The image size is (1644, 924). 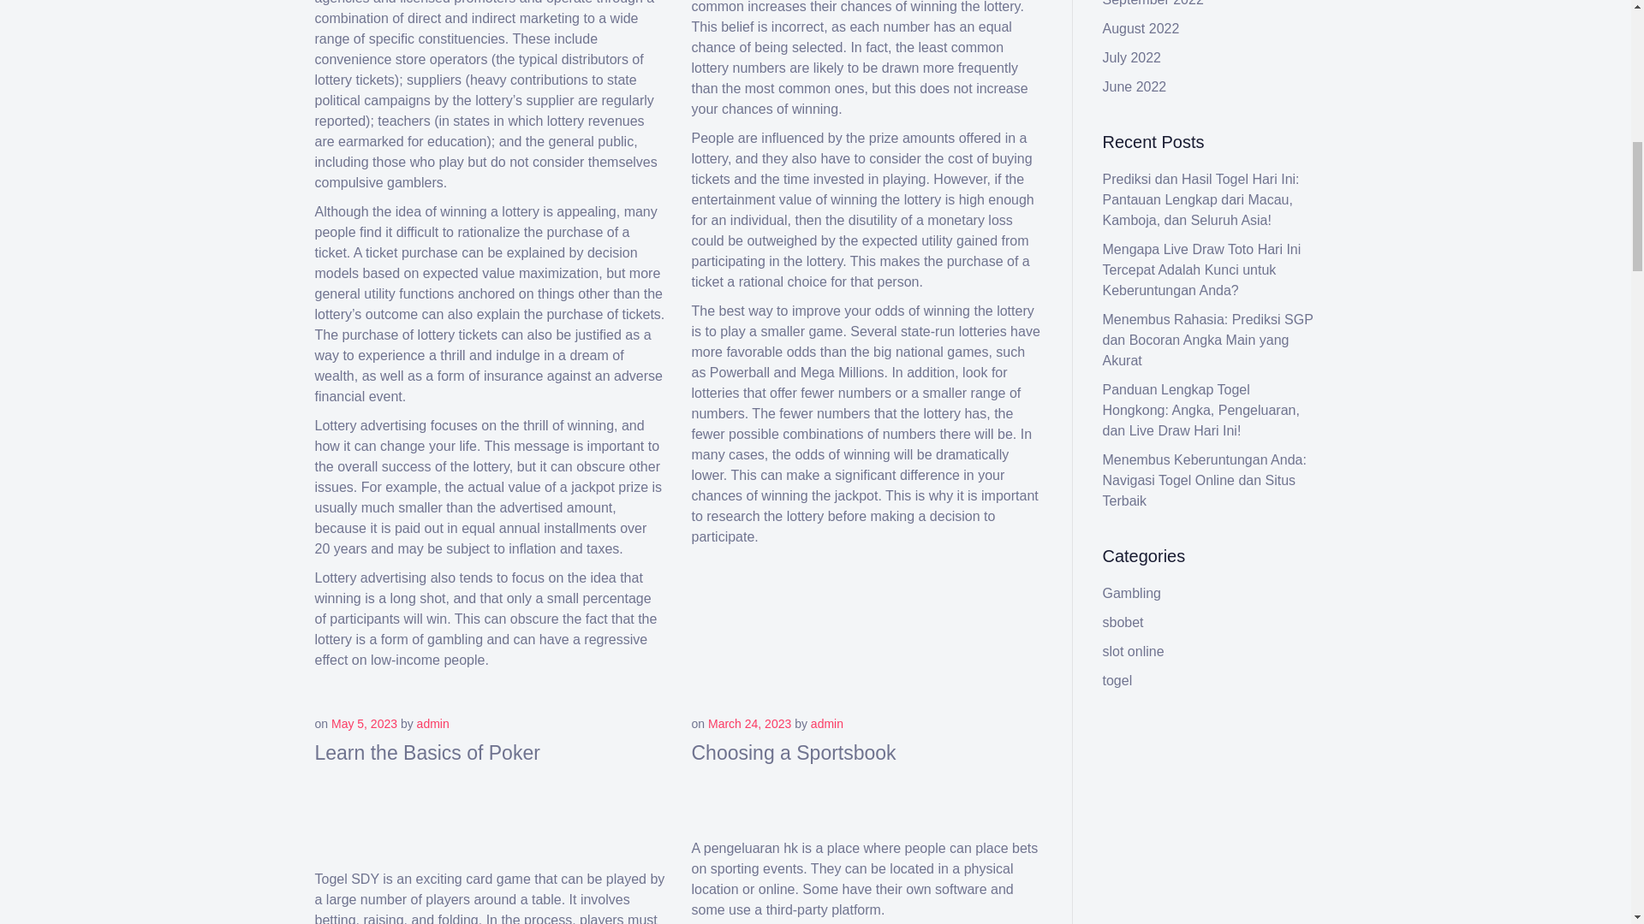 I want to click on Togel SDY, so click(x=348, y=879).